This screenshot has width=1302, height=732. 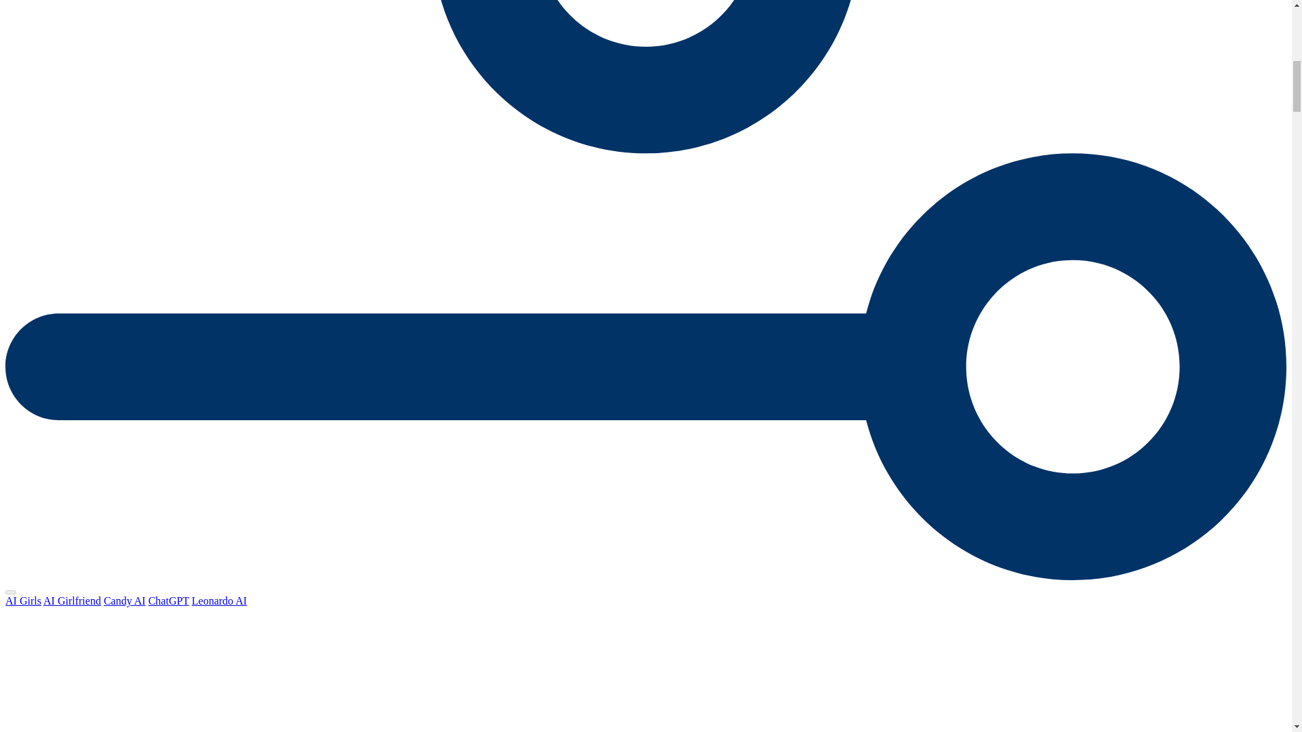 What do you see at coordinates (72, 601) in the screenshot?
I see `AI Girlfriend` at bounding box center [72, 601].